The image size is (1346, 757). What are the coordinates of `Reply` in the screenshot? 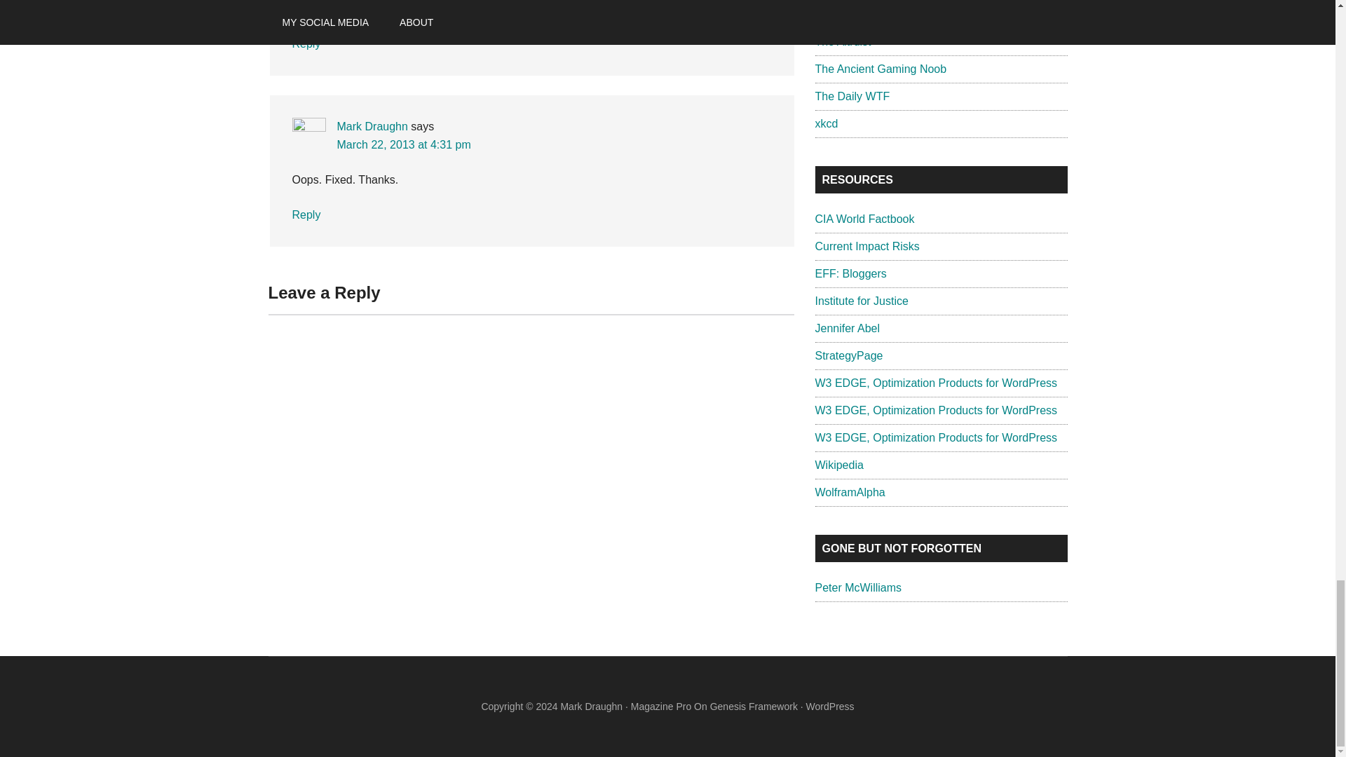 It's located at (306, 43).